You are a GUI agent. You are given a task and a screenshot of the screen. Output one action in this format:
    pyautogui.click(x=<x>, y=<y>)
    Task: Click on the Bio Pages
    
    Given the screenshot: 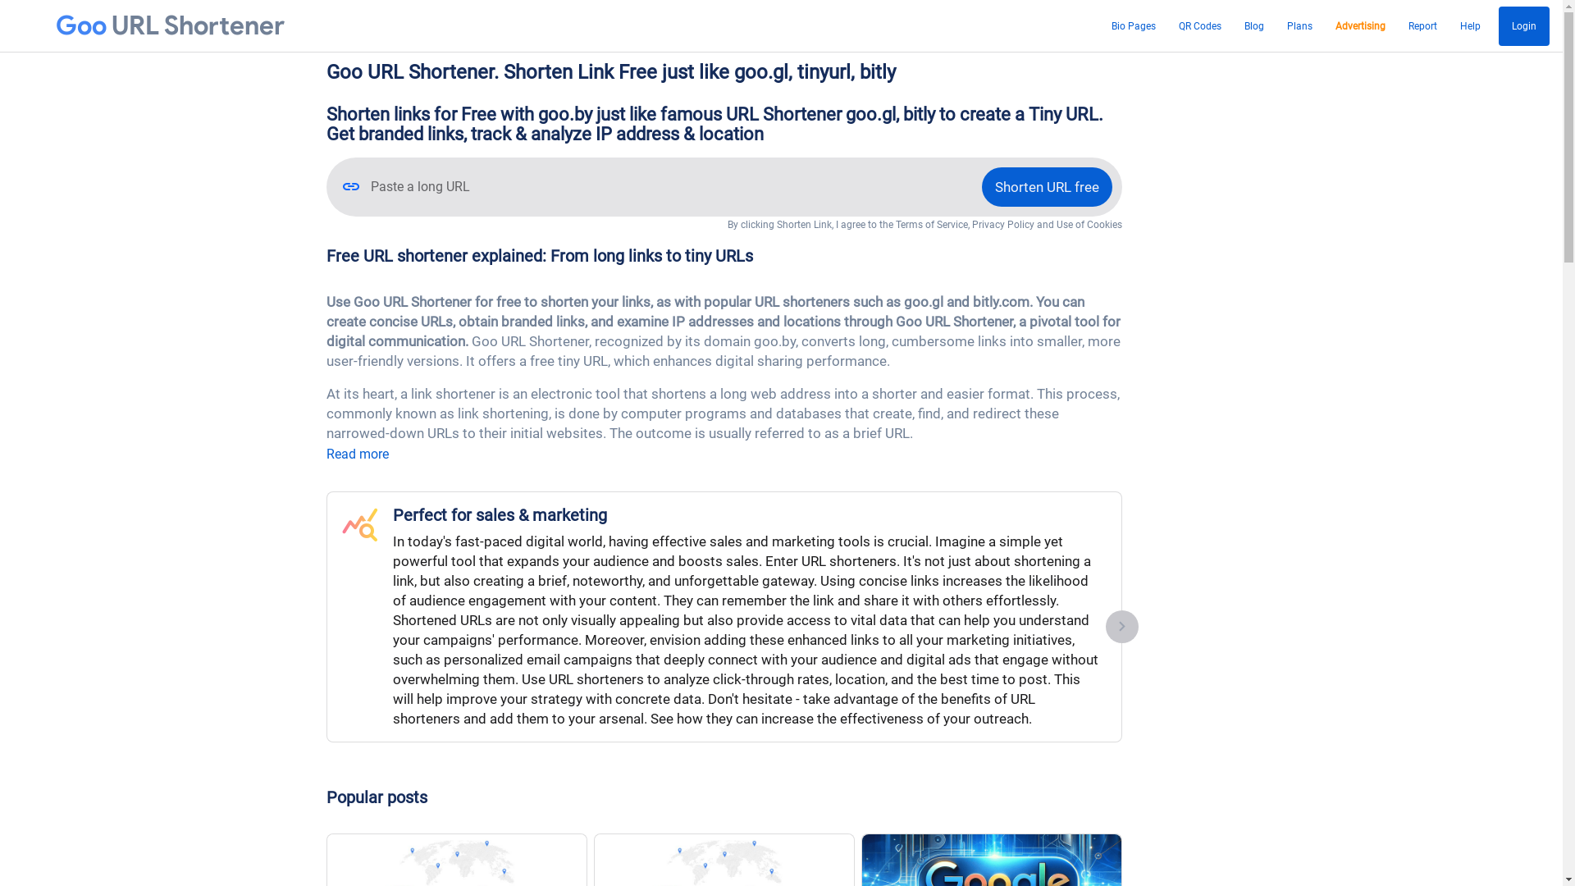 What is the action you would take?
    pyautogui.click(x=1134, y=26)
    